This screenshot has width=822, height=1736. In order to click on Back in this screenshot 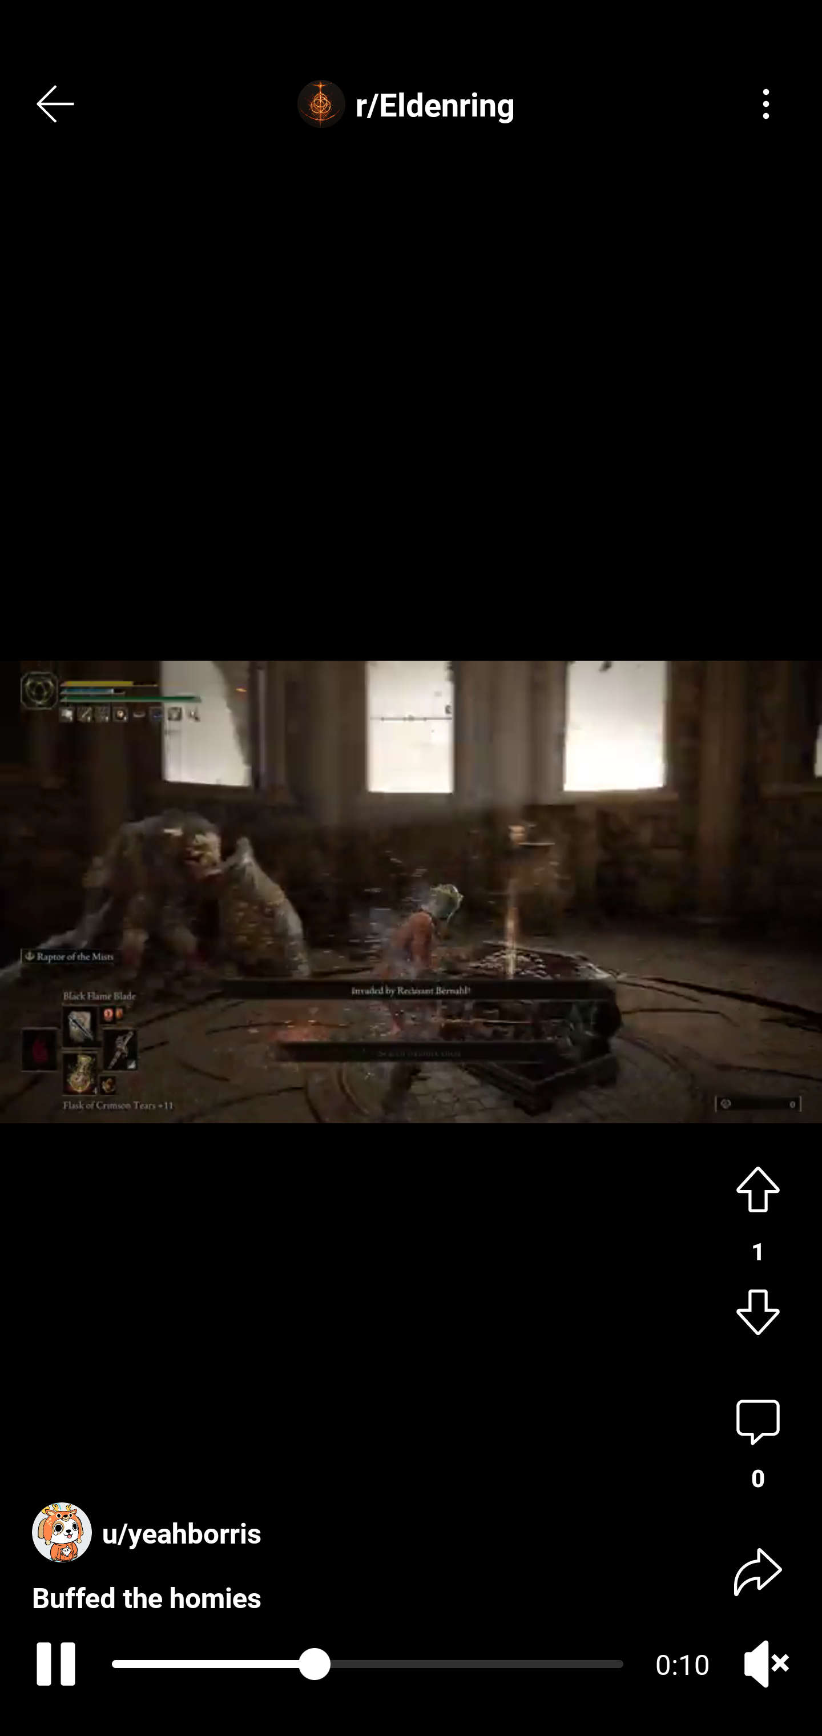, I will do `click(56, 104)`.